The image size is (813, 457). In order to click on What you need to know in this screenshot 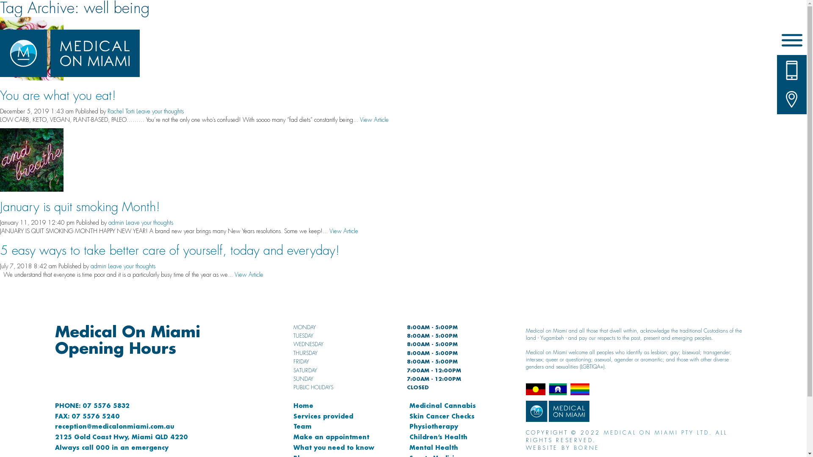, I will do `click(334, 448)`.